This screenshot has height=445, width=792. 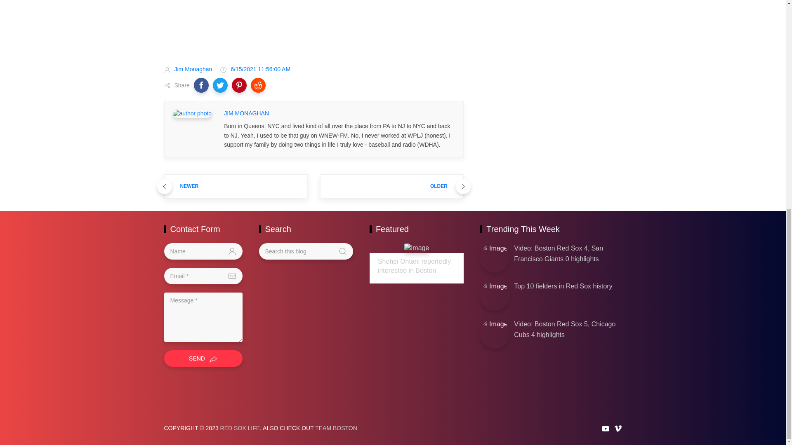 I want to click on author profile, so click(x=192, y=113).